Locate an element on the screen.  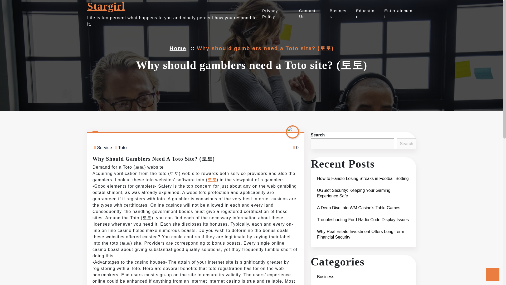
Privacy Policy is located at coordinates (276, 14).